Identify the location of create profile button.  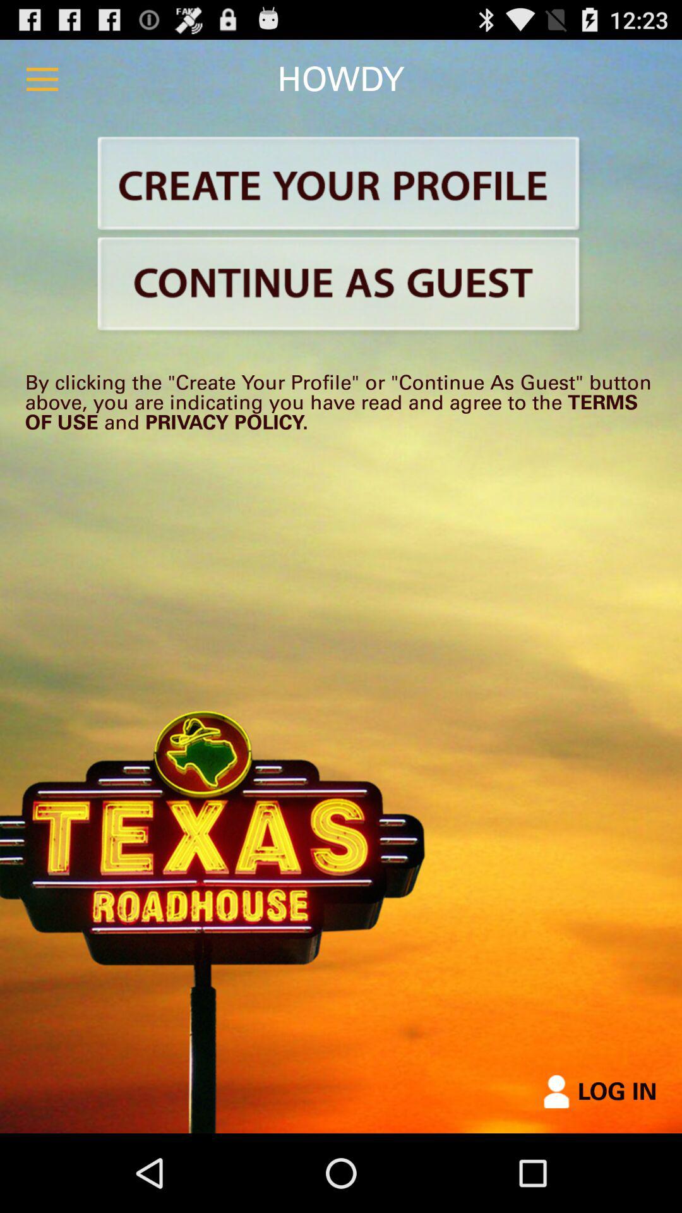
(341, 186).